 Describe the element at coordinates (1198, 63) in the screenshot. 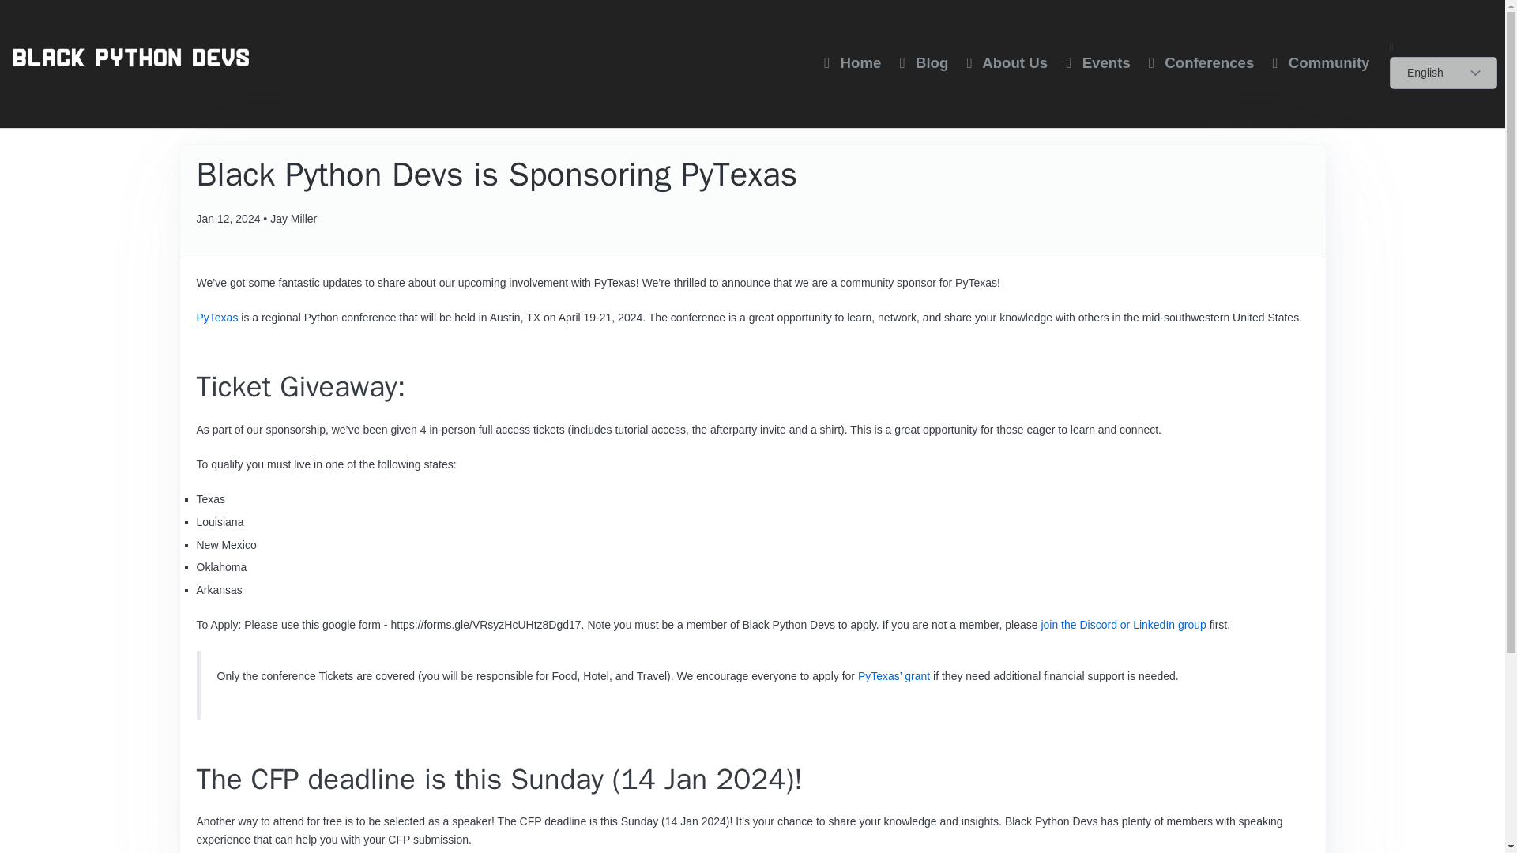

I see ` Conferences` at that location.